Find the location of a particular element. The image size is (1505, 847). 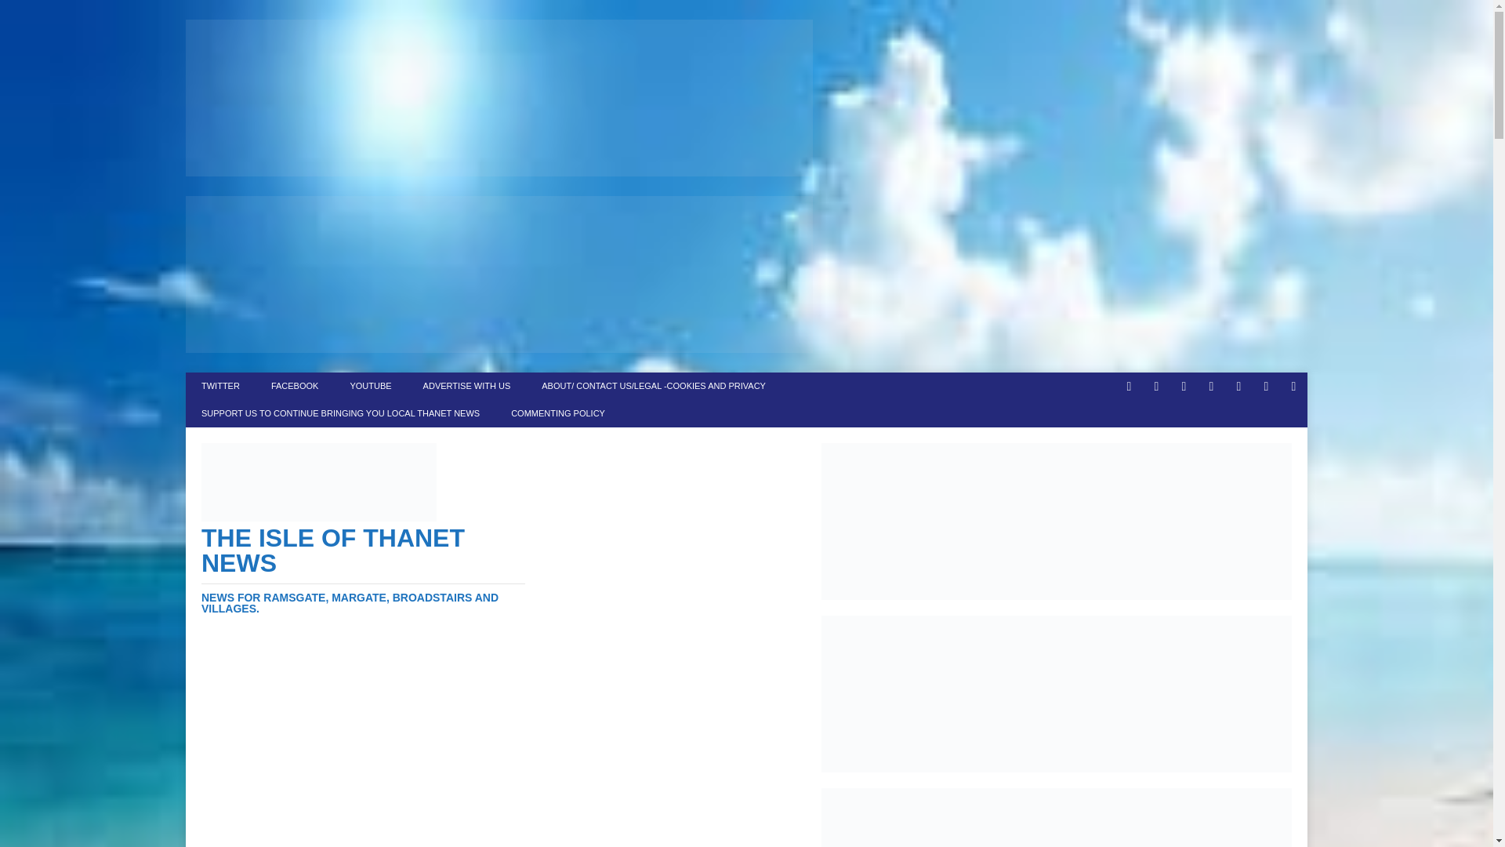

YOUTUBE is located at coordinates (370, 386).